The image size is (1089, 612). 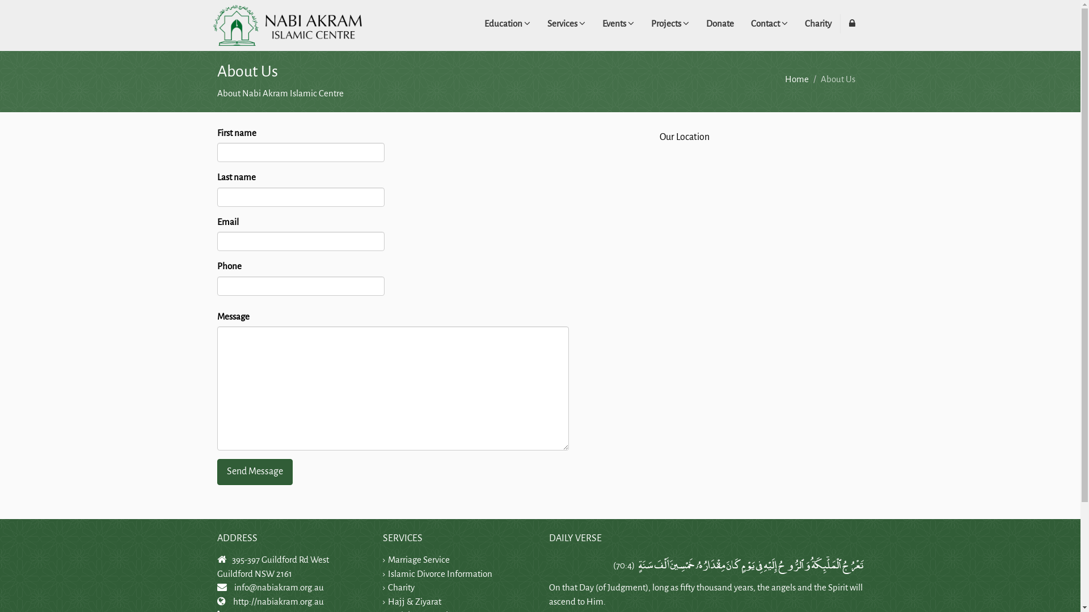 I want to click on Projects, so click(x=669, y=24).